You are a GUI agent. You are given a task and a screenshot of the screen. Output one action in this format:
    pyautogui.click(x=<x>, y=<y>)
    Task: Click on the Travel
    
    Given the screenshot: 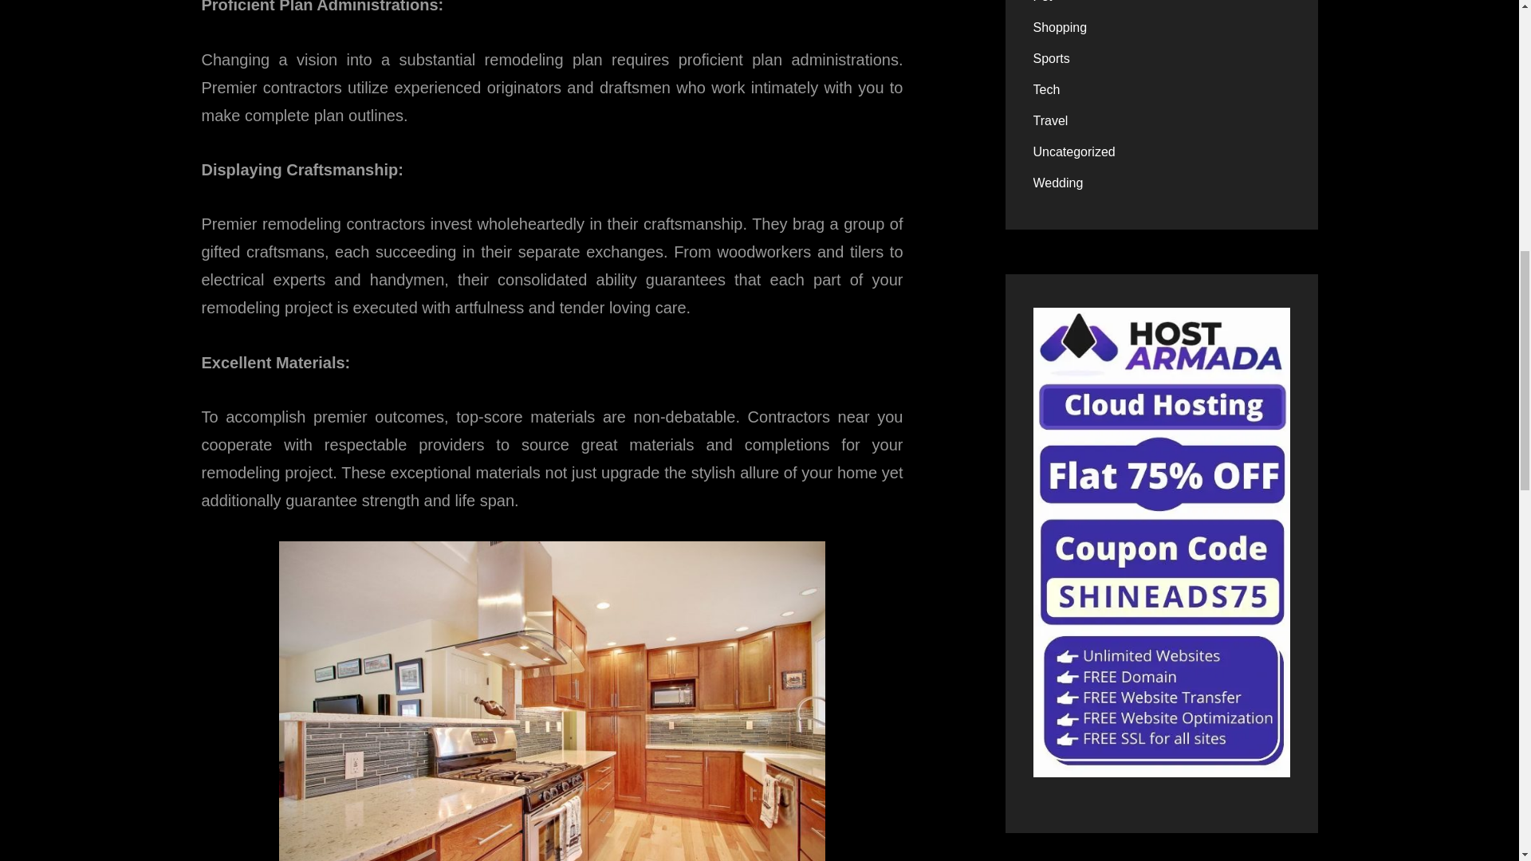 What is the action you would take?
    pyautogui.click(x=1051, y=121)
    